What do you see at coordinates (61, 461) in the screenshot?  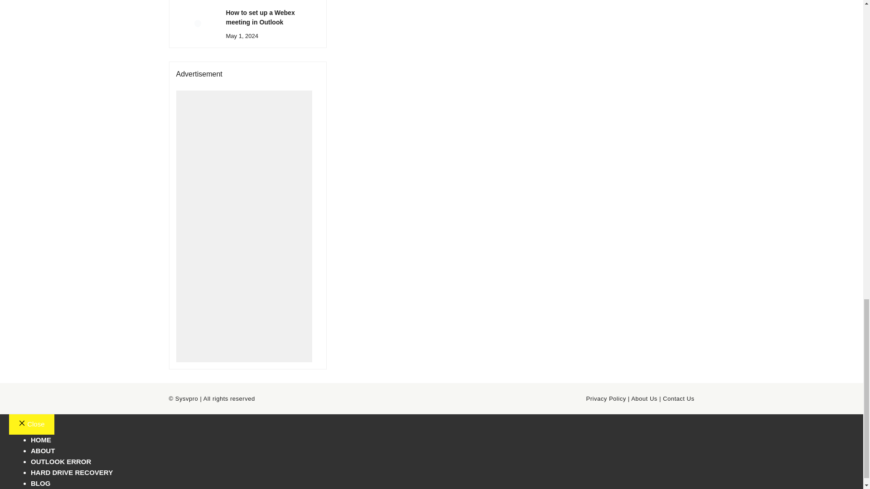 I see `OUTLOOK ERROR` at bounding box center [61, 461].